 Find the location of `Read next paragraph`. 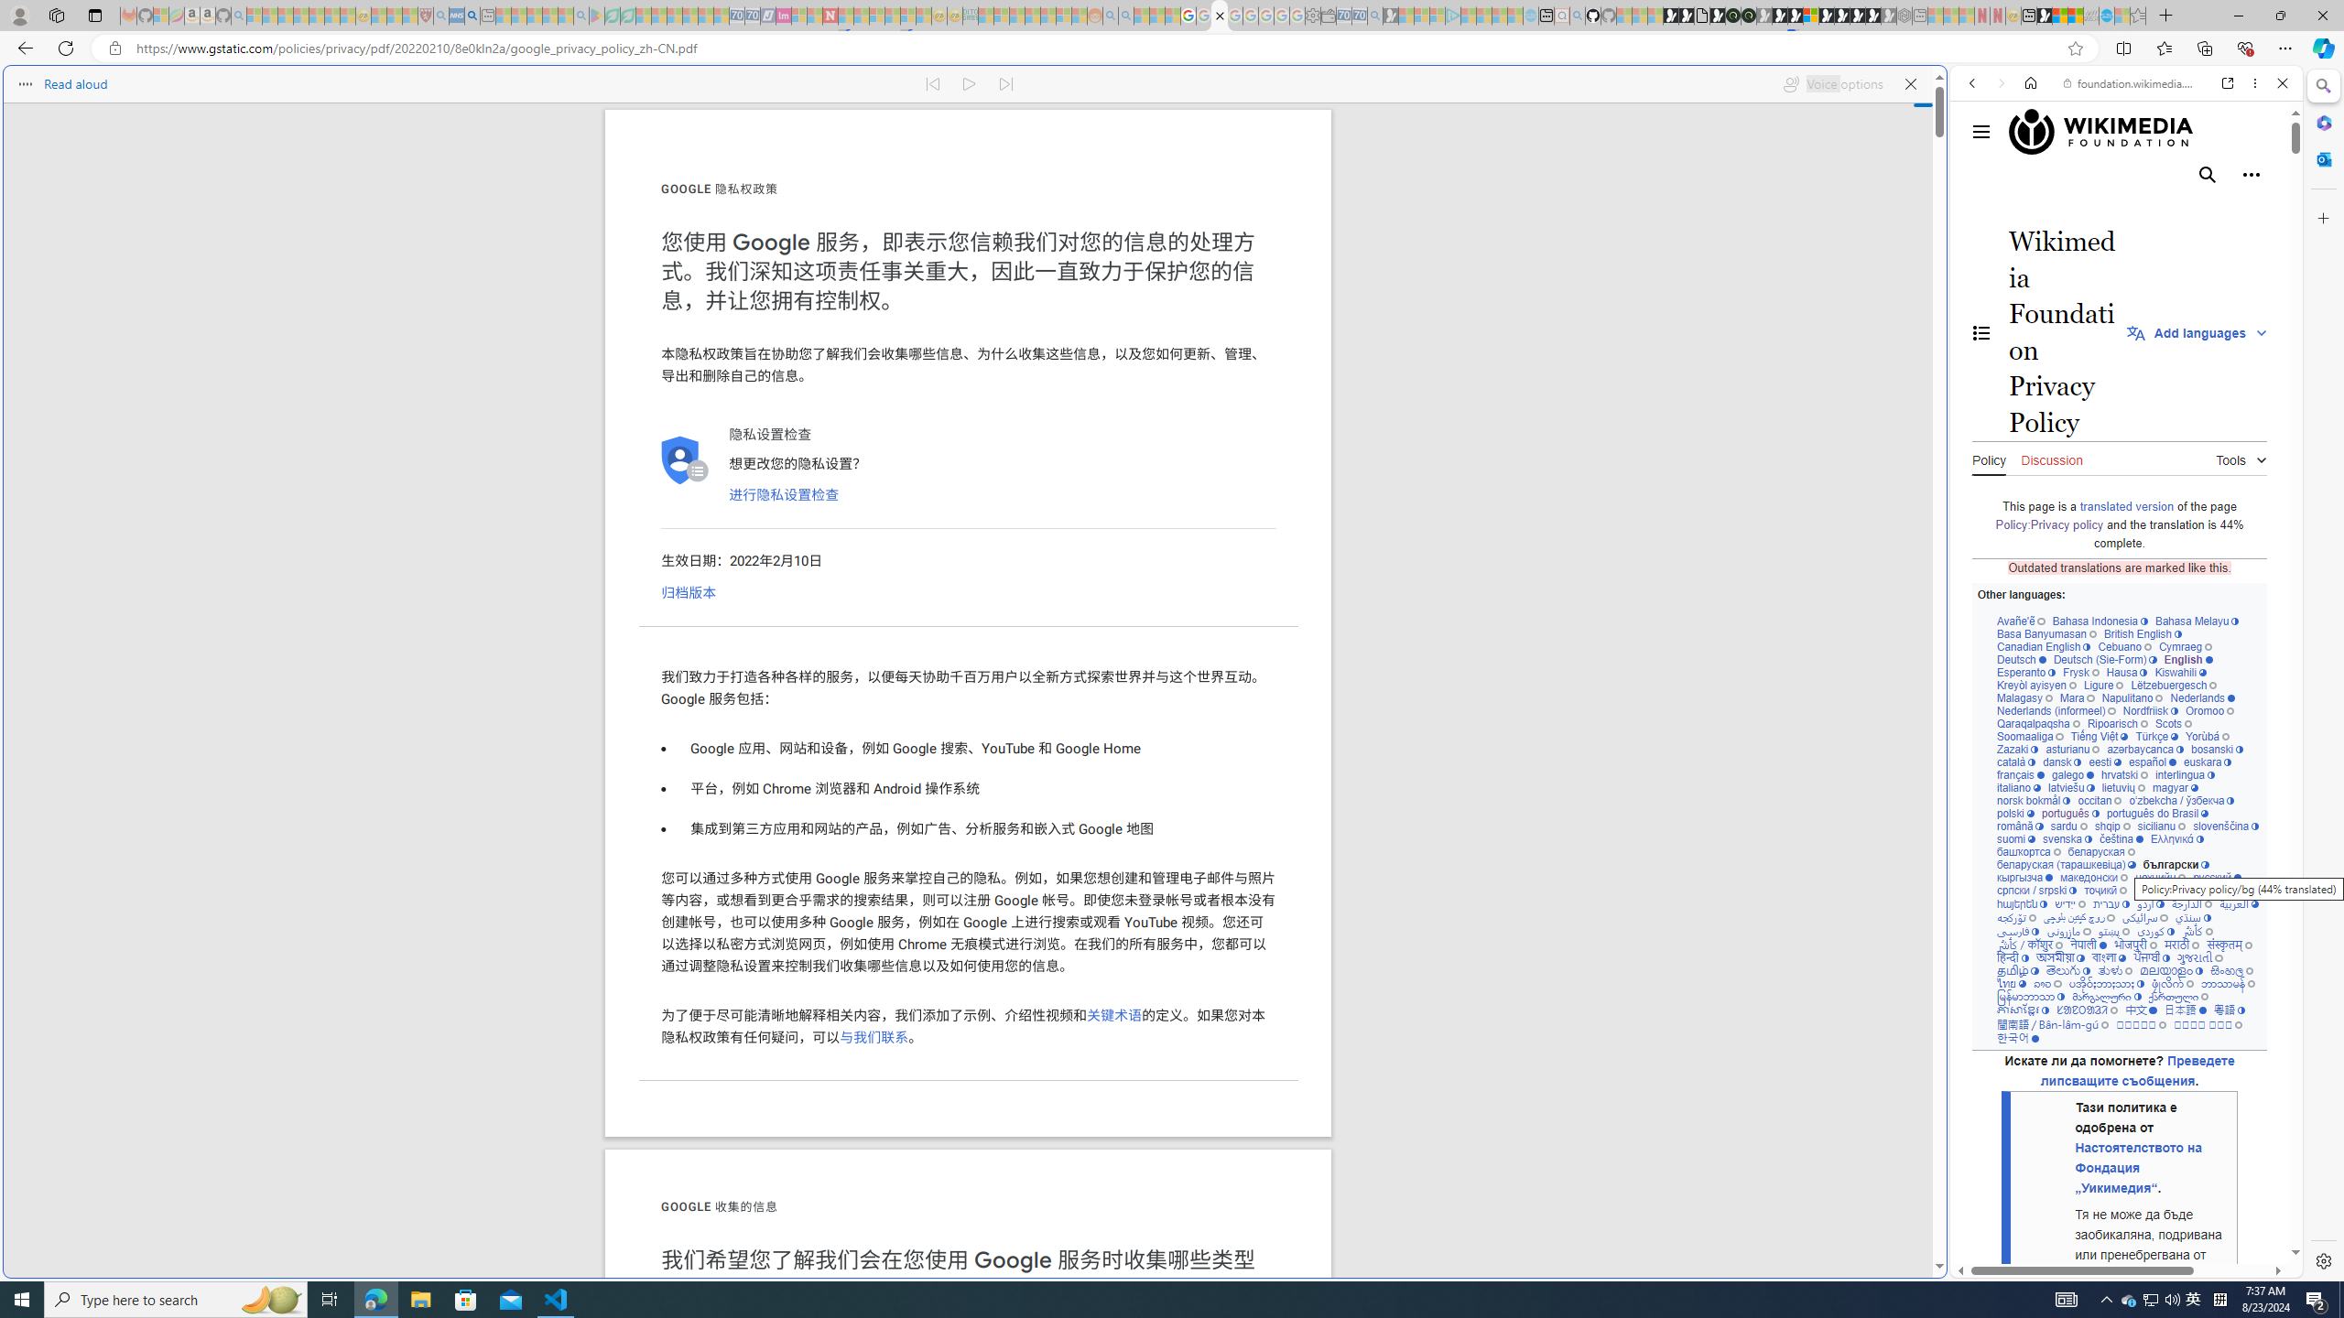

Read next paragraph is located at coordinates (1006, 84).